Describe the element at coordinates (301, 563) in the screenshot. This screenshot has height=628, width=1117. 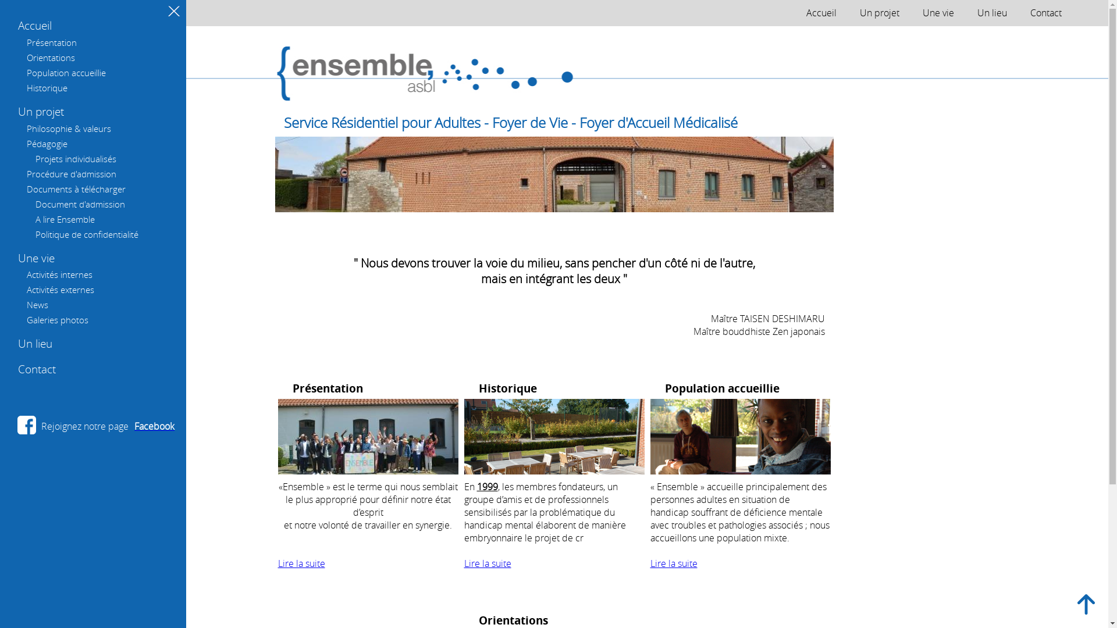
I see `Lire la suite` at that location.